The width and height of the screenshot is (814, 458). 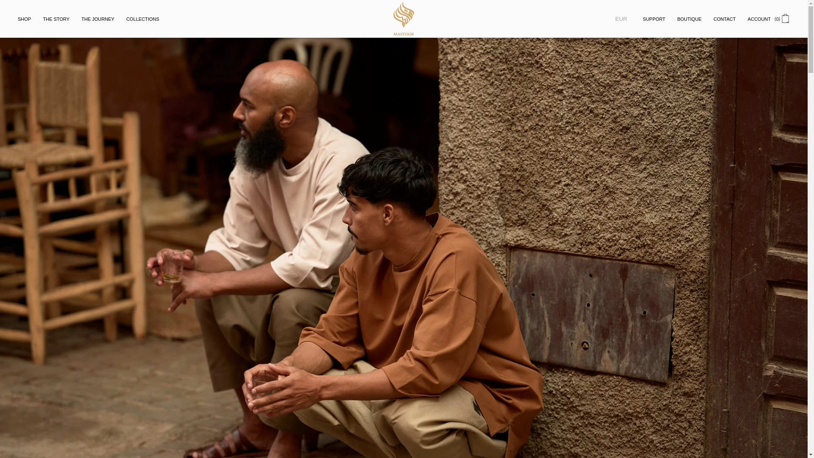 What do you see at coordinates (98, 19) in the screenshot?
I see `THE JOURNEY` at bounding box center [98, 19].